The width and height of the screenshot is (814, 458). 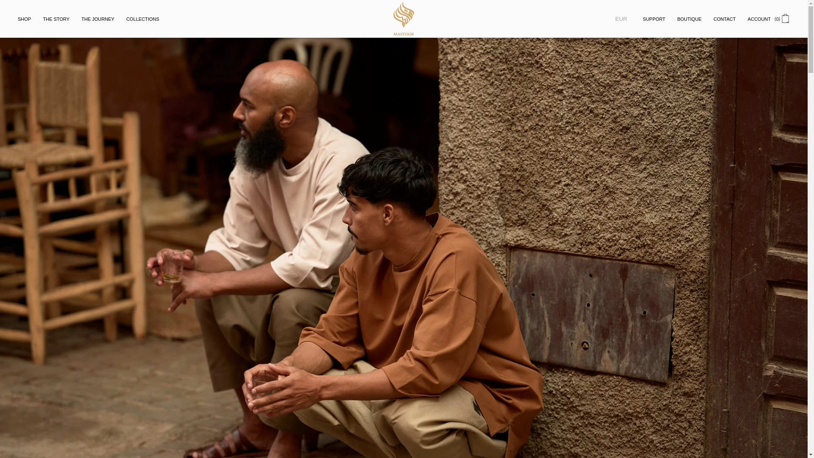 What do you see at coordinates (98, 19) in the screenshot?
I see `THE JOURNEY` at bounding box center [98, 19].